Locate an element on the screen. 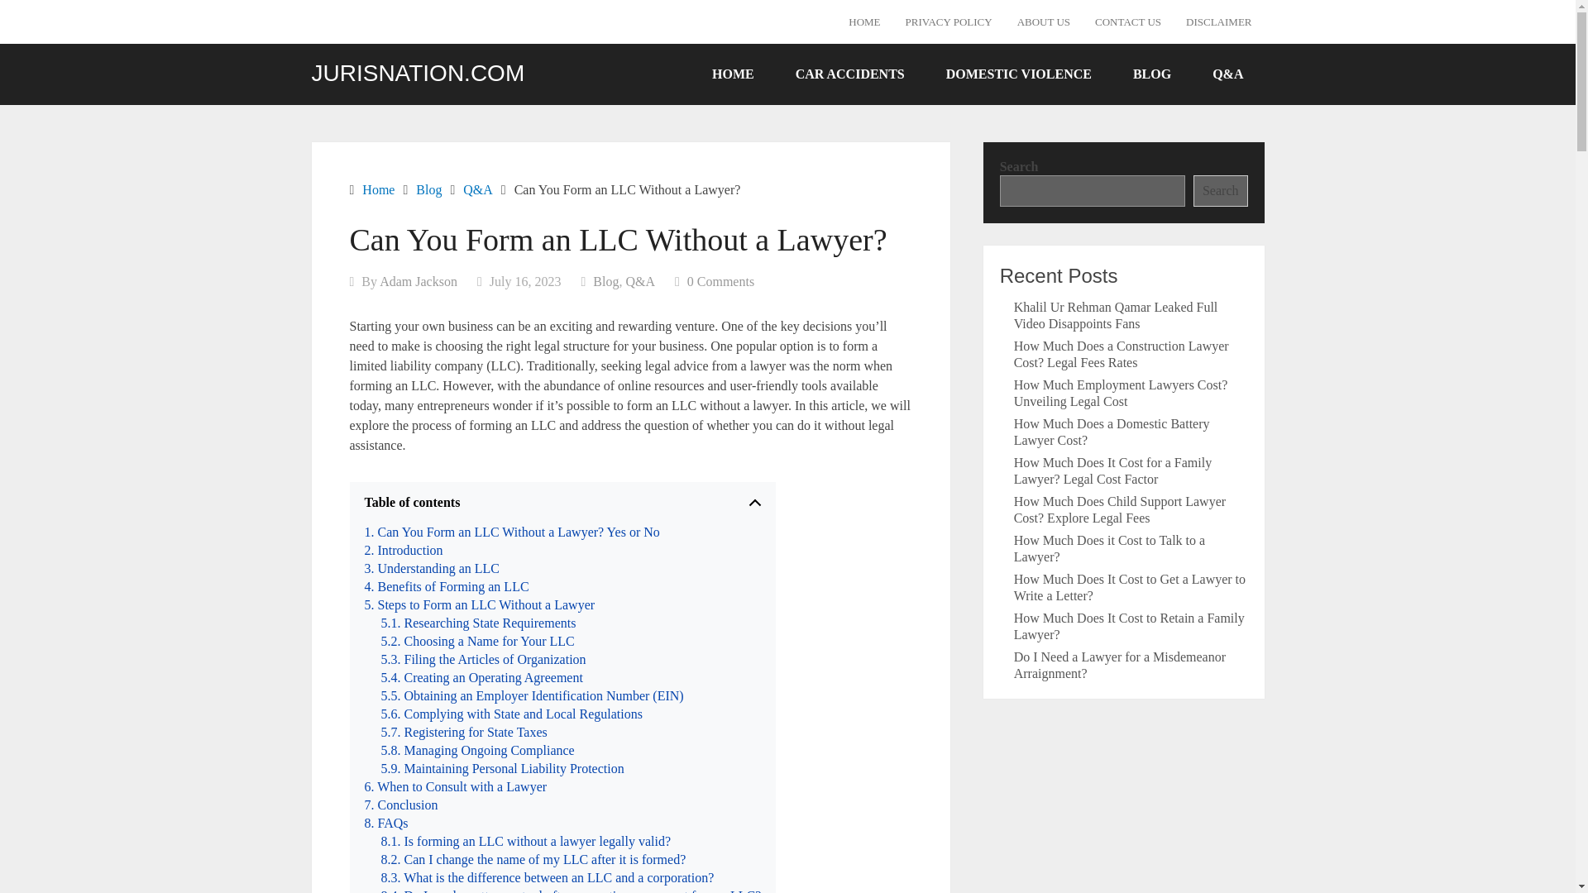 The image size is (1588, 893). BLOG is located at coordinates (1152, 73).